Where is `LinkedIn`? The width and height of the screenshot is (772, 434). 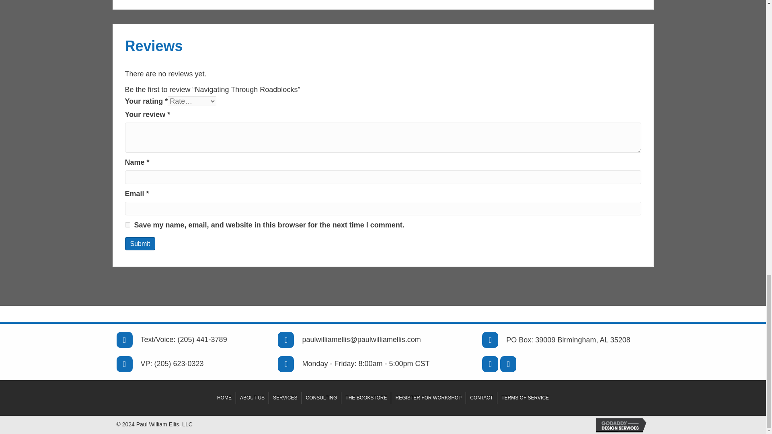
LinkedIn is located at coordinates (490, 364).